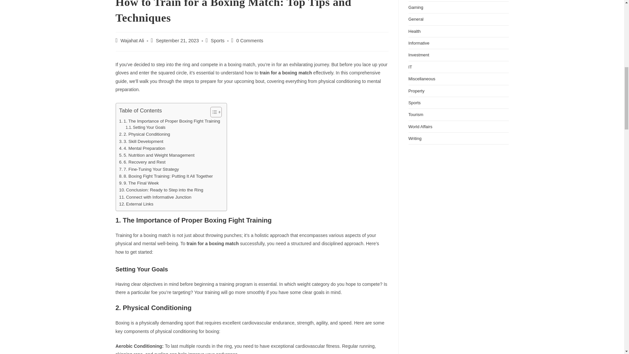 The height and width of the screenshot is (354, 629). What do you see at coordinates (143, 162) in the screenshot?
I see `6. Recovery and Rest` at bounding box center [143, 162].